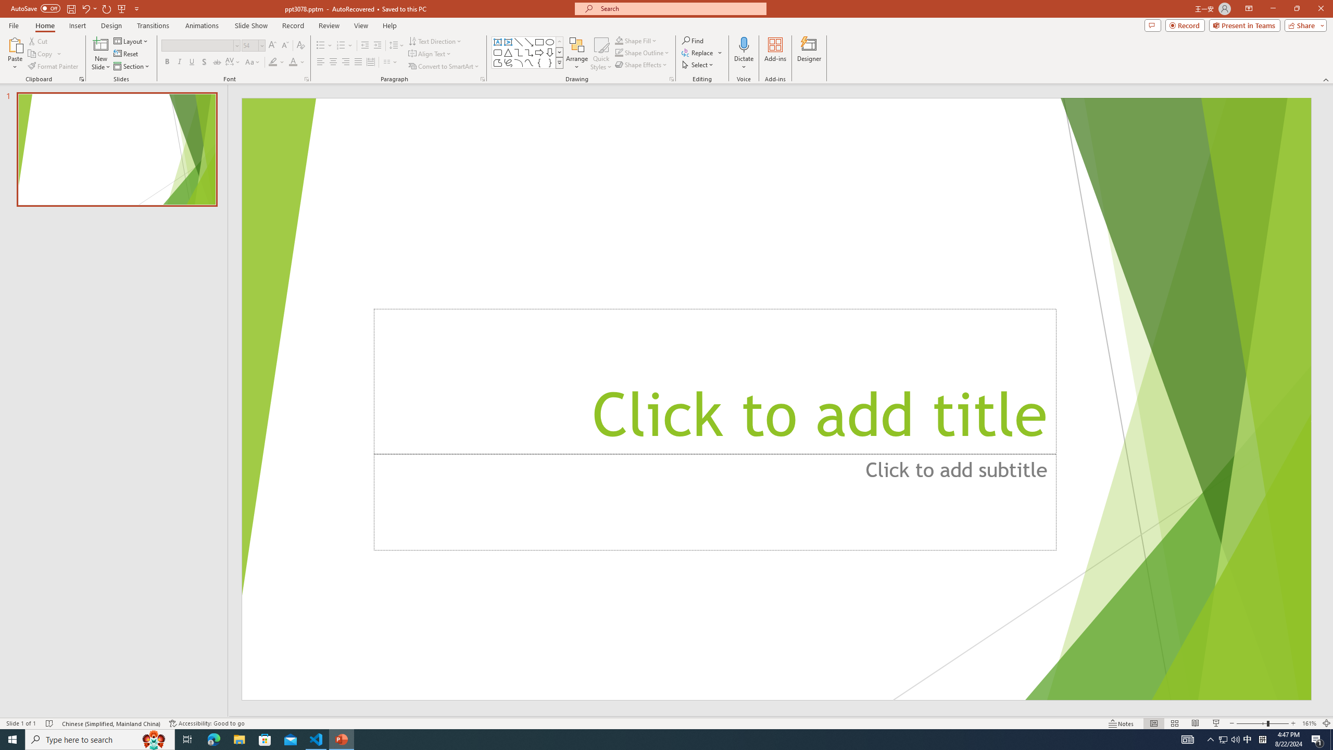  I want to click on Office Clipboard..., so click(81, 79).